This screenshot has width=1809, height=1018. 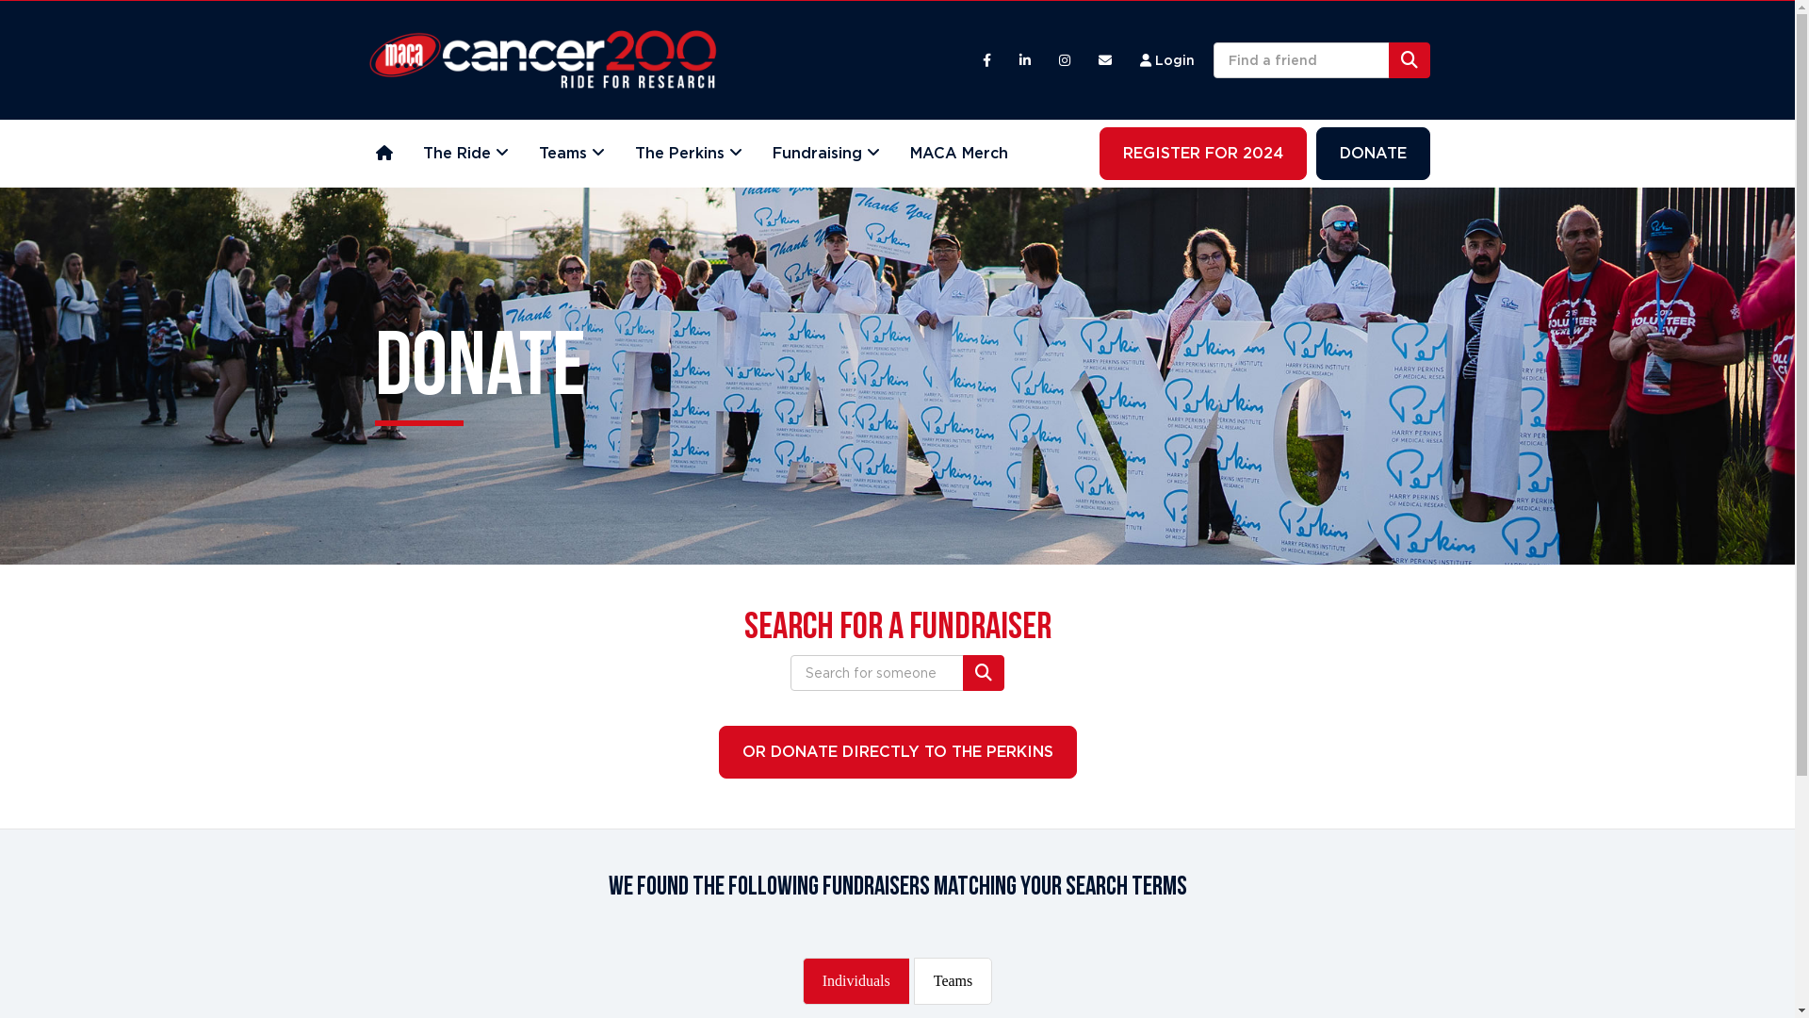 I want to click on Teams, so click(x=572, y=154).